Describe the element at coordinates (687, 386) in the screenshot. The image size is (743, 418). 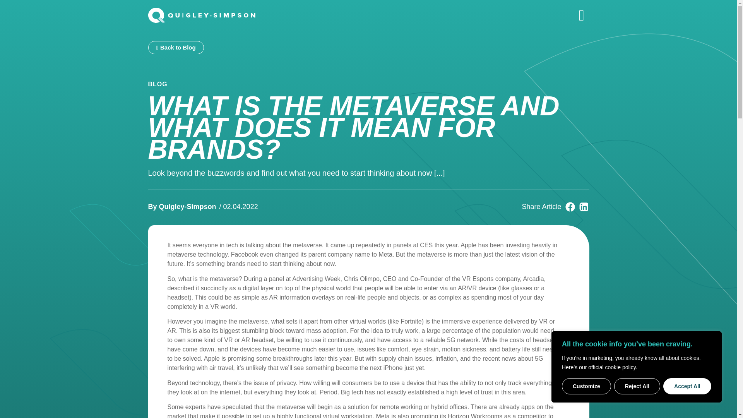
I see `Accept All` at that location.